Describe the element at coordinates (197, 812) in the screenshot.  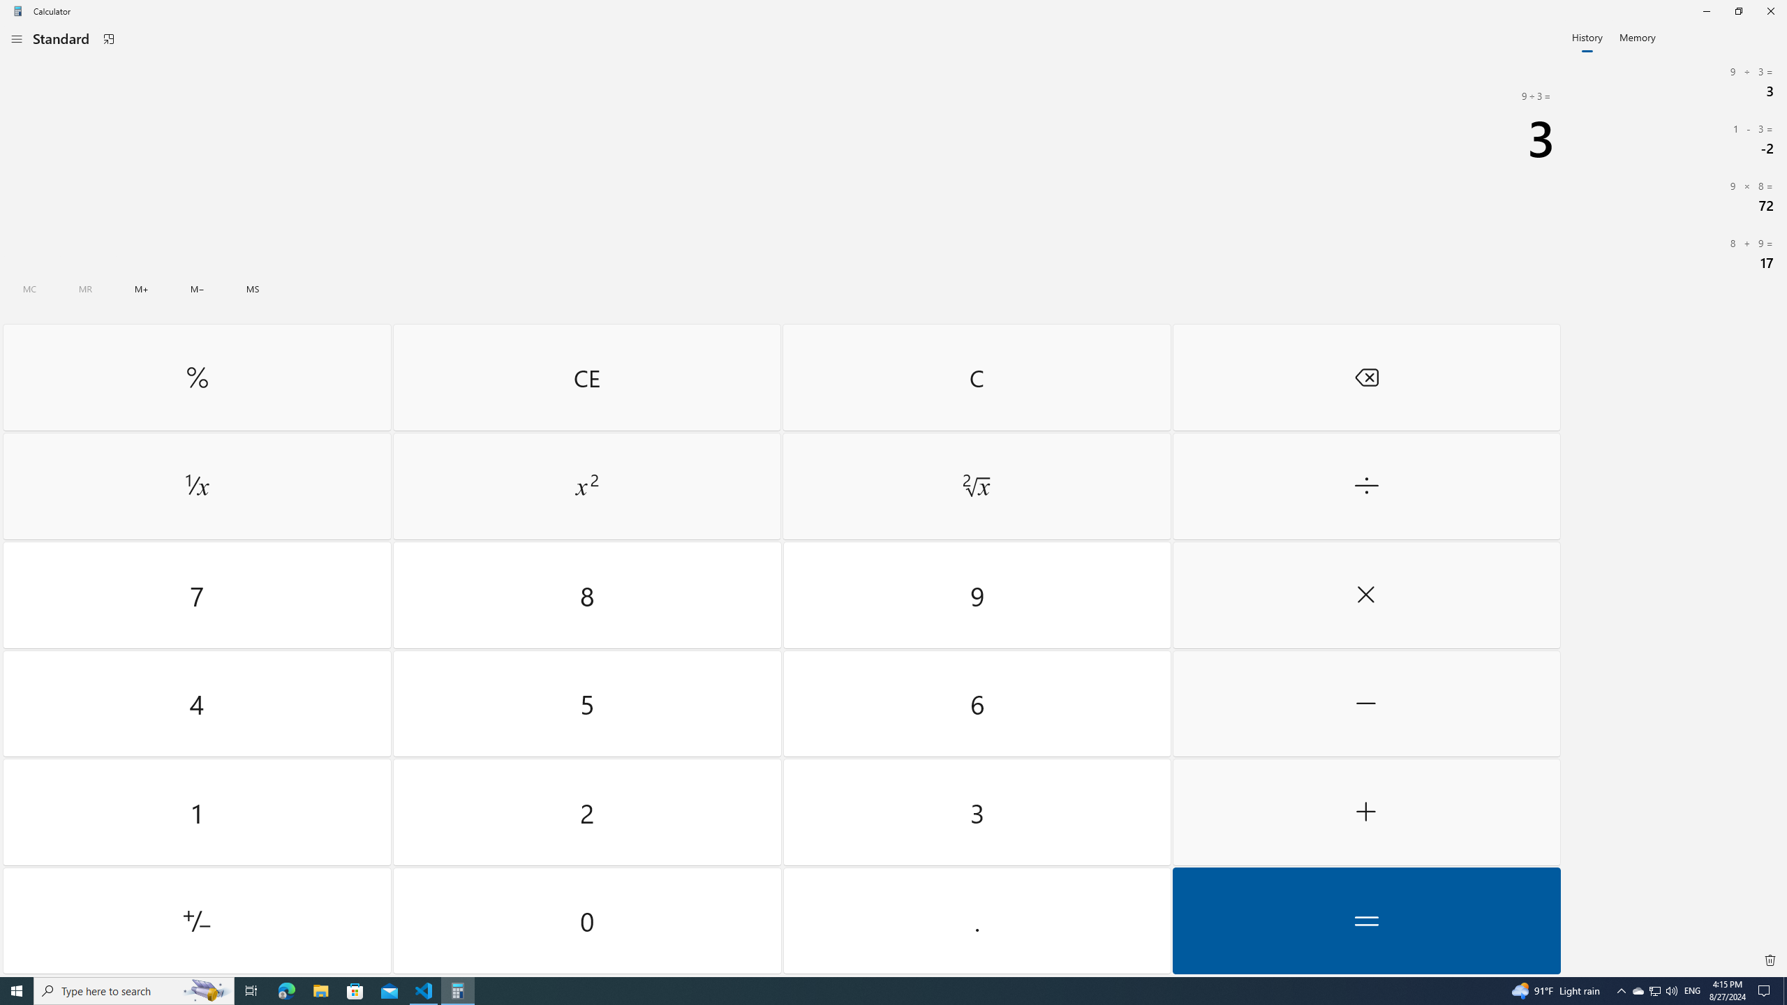
I see `One` at that location.